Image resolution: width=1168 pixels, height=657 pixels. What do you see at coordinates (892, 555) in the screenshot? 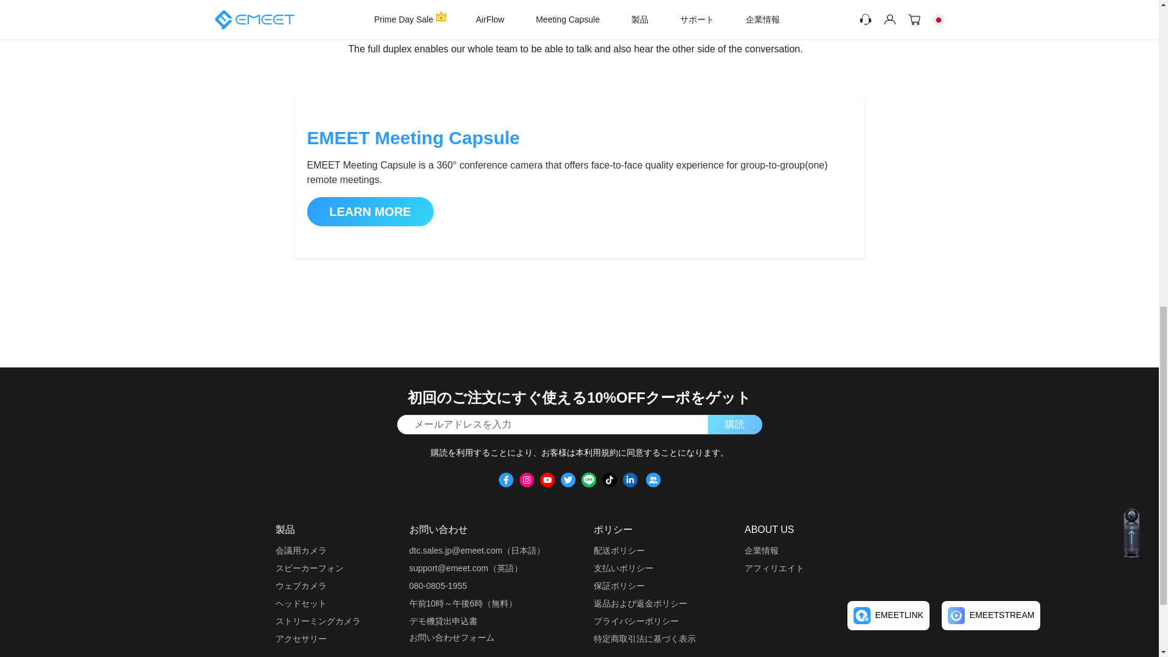
I see `This online store is secured by Shopify` at bounding box center [892, 555].